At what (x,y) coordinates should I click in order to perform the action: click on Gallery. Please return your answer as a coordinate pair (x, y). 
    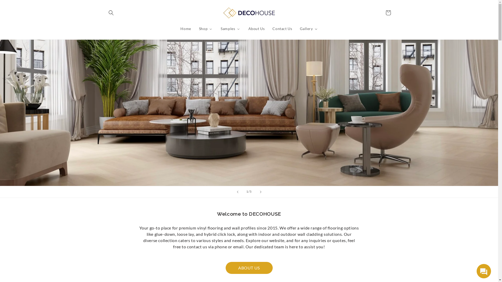
    Looking at the image, I should click on (309, 28).